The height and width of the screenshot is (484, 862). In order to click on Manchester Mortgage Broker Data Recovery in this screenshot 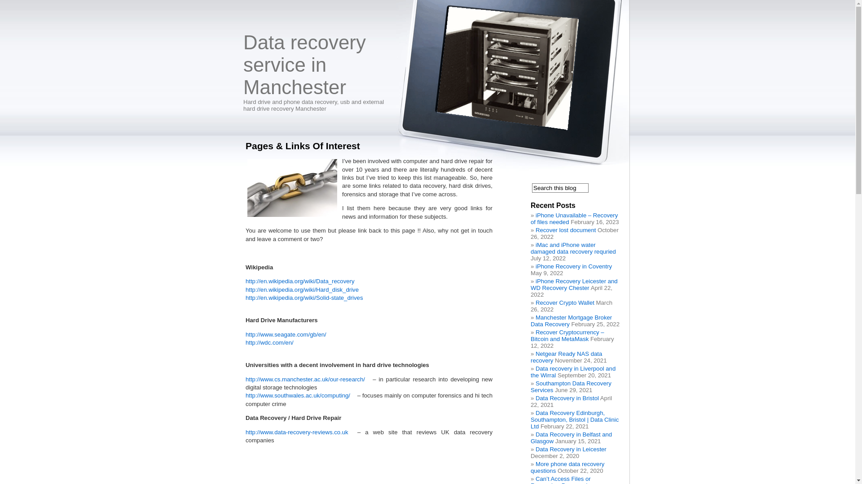, I will do `click(571, 321)`.